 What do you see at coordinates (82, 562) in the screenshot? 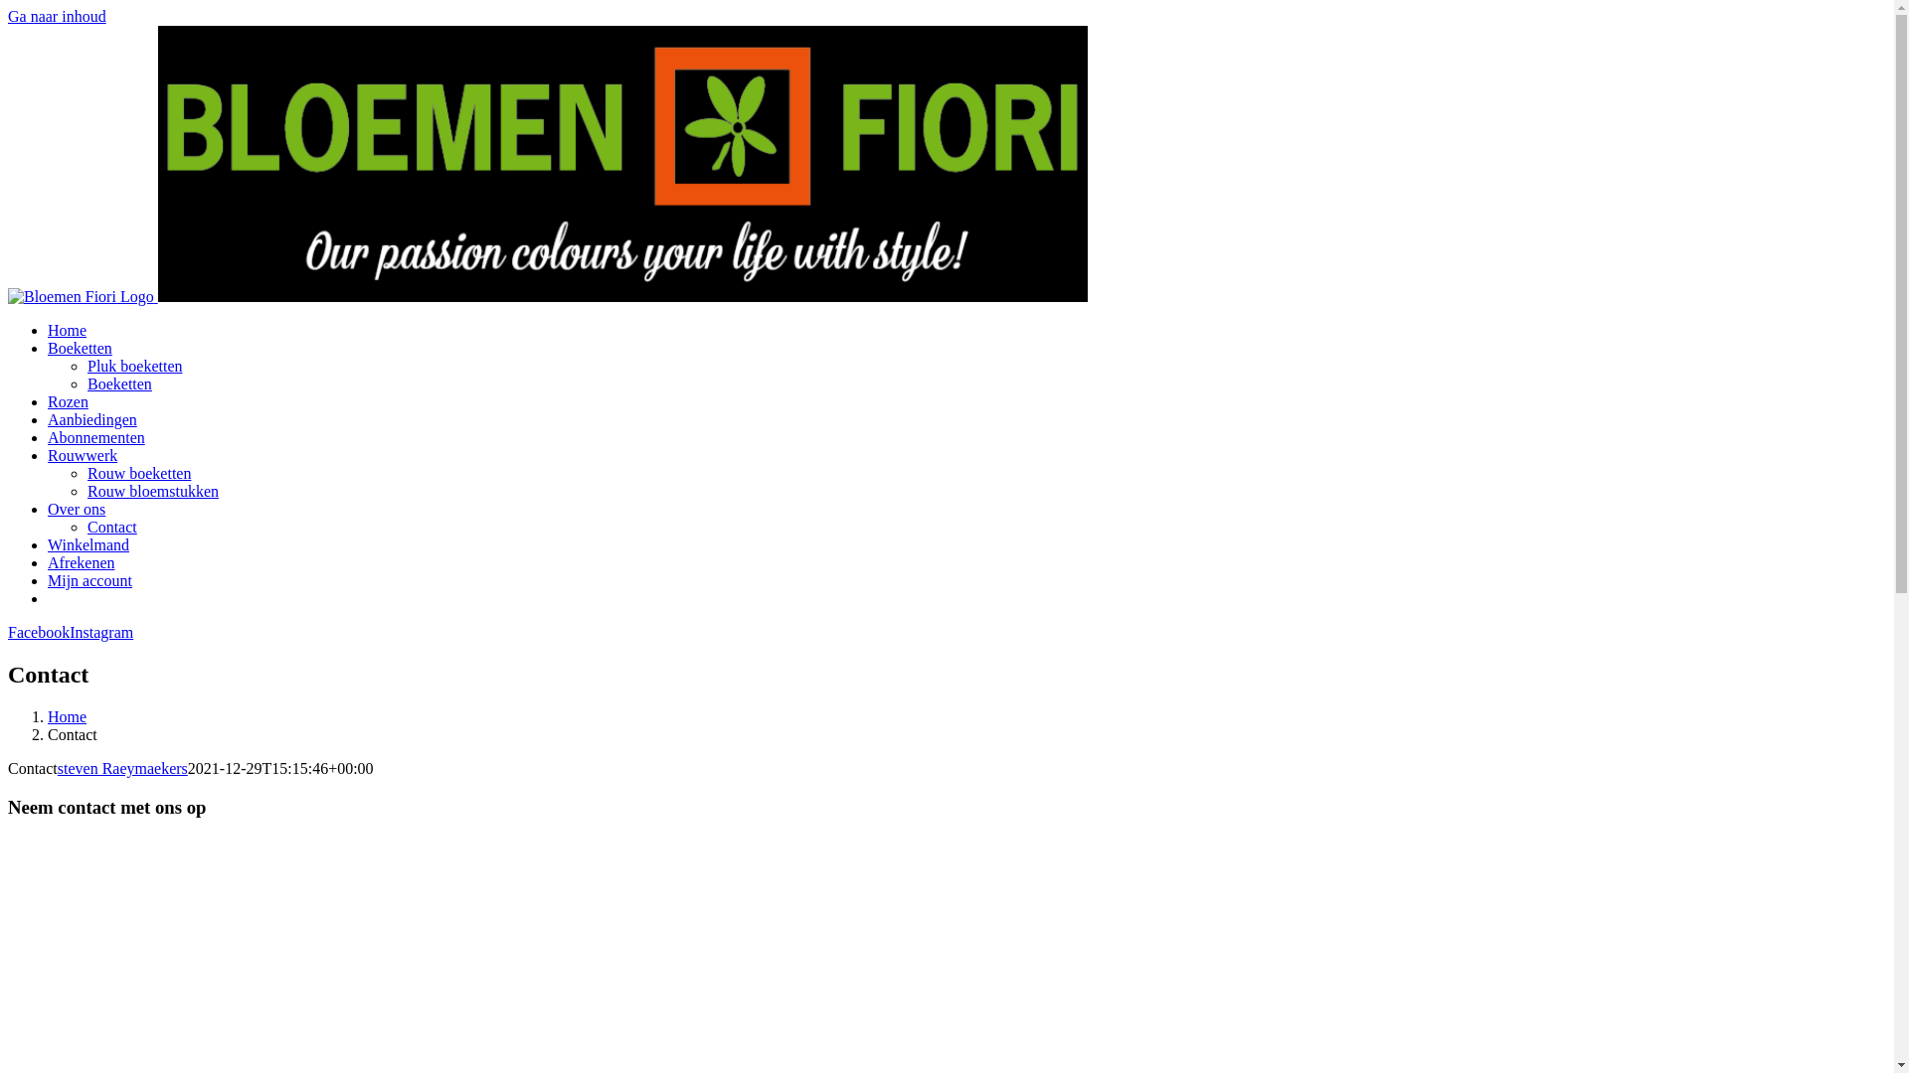
I see `Afrekenen` at bounding box center [82, 562].